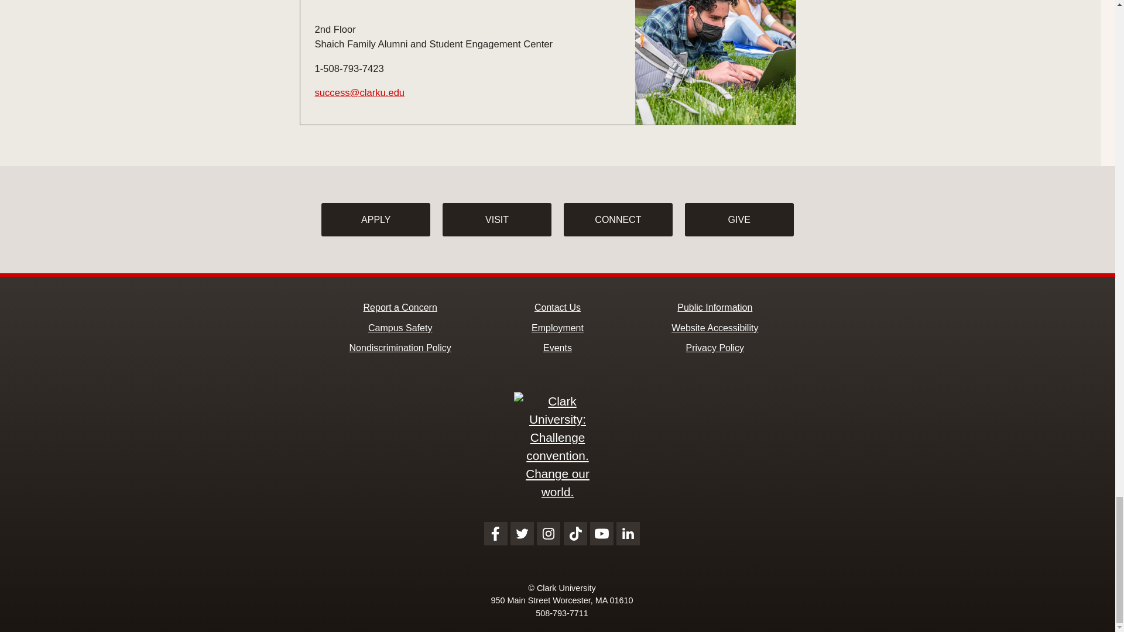 The image size is (1124, 632). Describe the element at coordinates (739, 220) in the screenshot. I see `GIVE` at that location.